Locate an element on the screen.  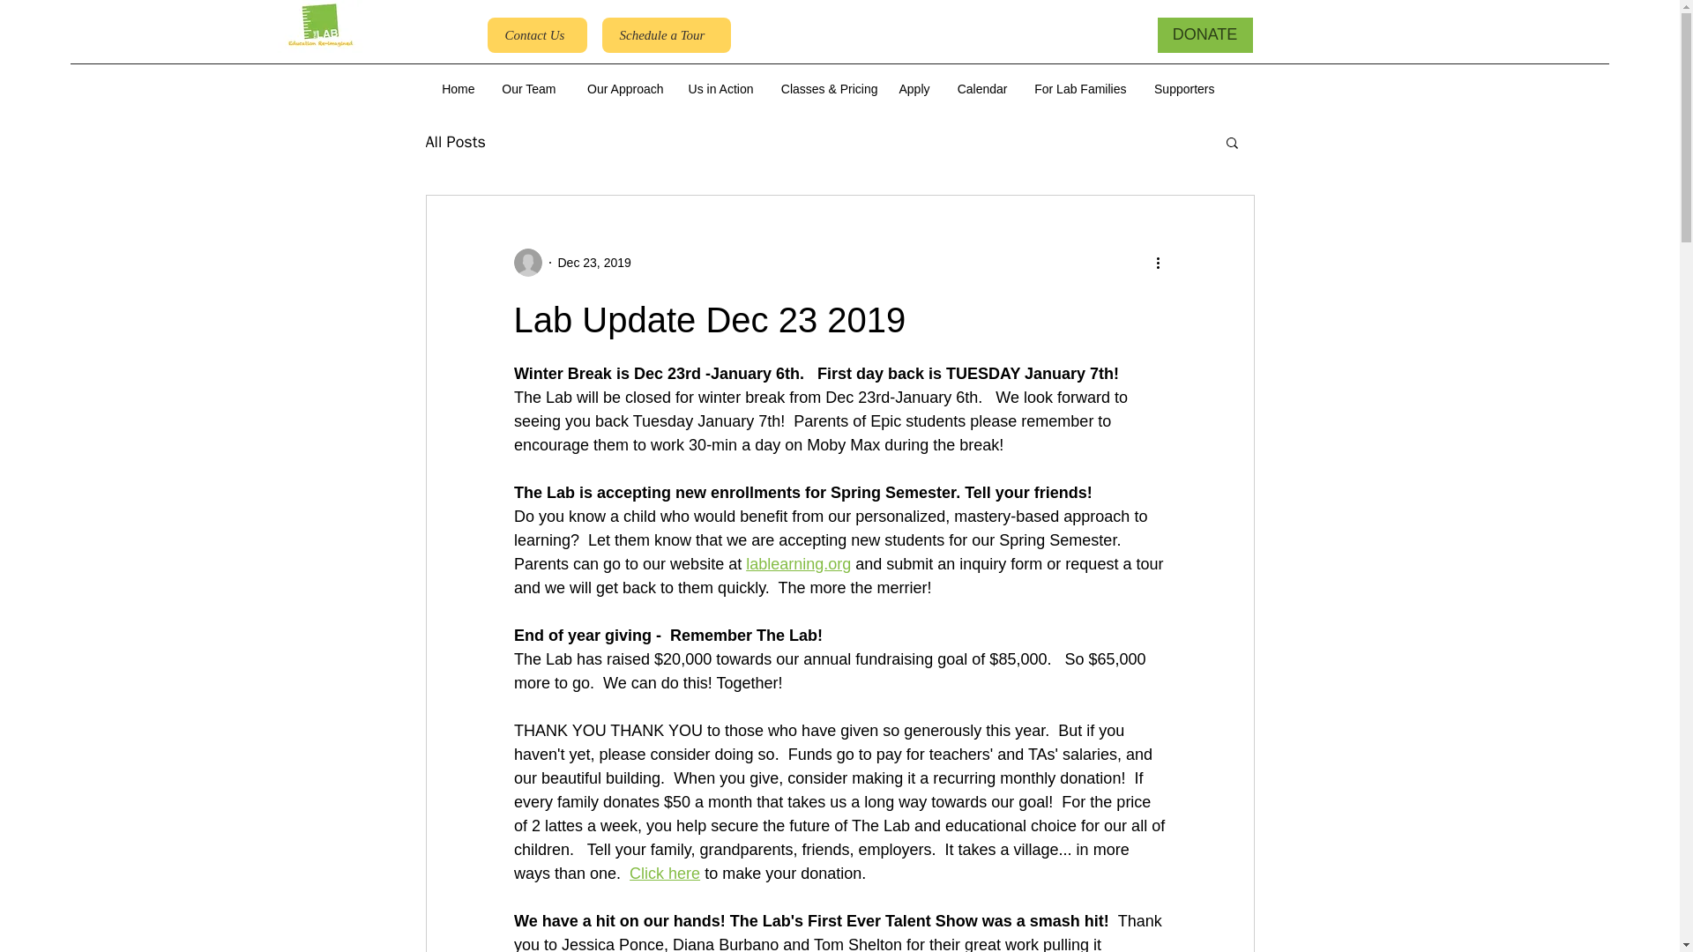
Us in Action is located at coordinates (717, 88).